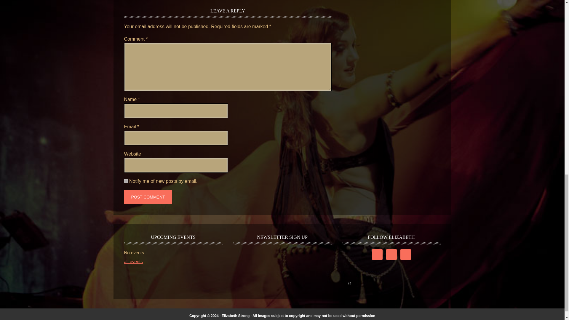  Describe the element at coordinates (148, 197) in the screenshot. I see `Post Comment` at that location.